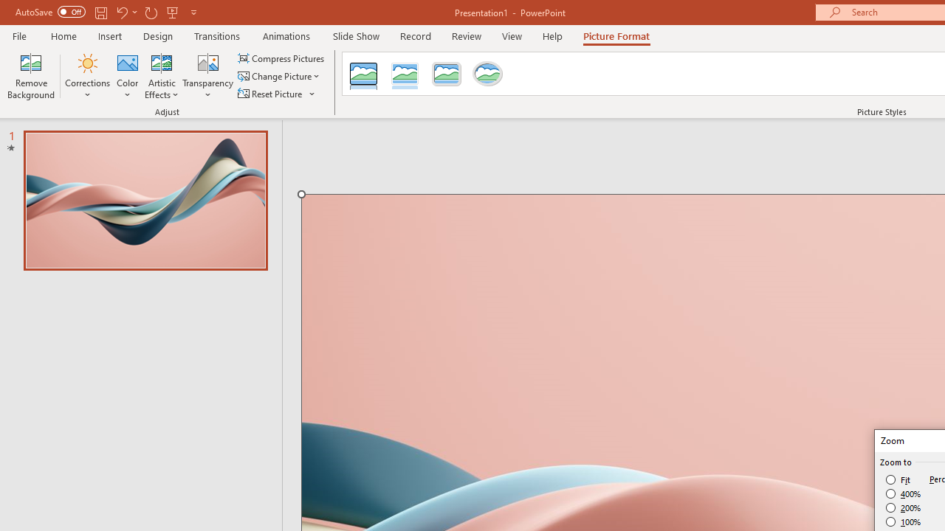 This screenshot has height=531, width=945. I want to click on Transparency, so click(207, 75).